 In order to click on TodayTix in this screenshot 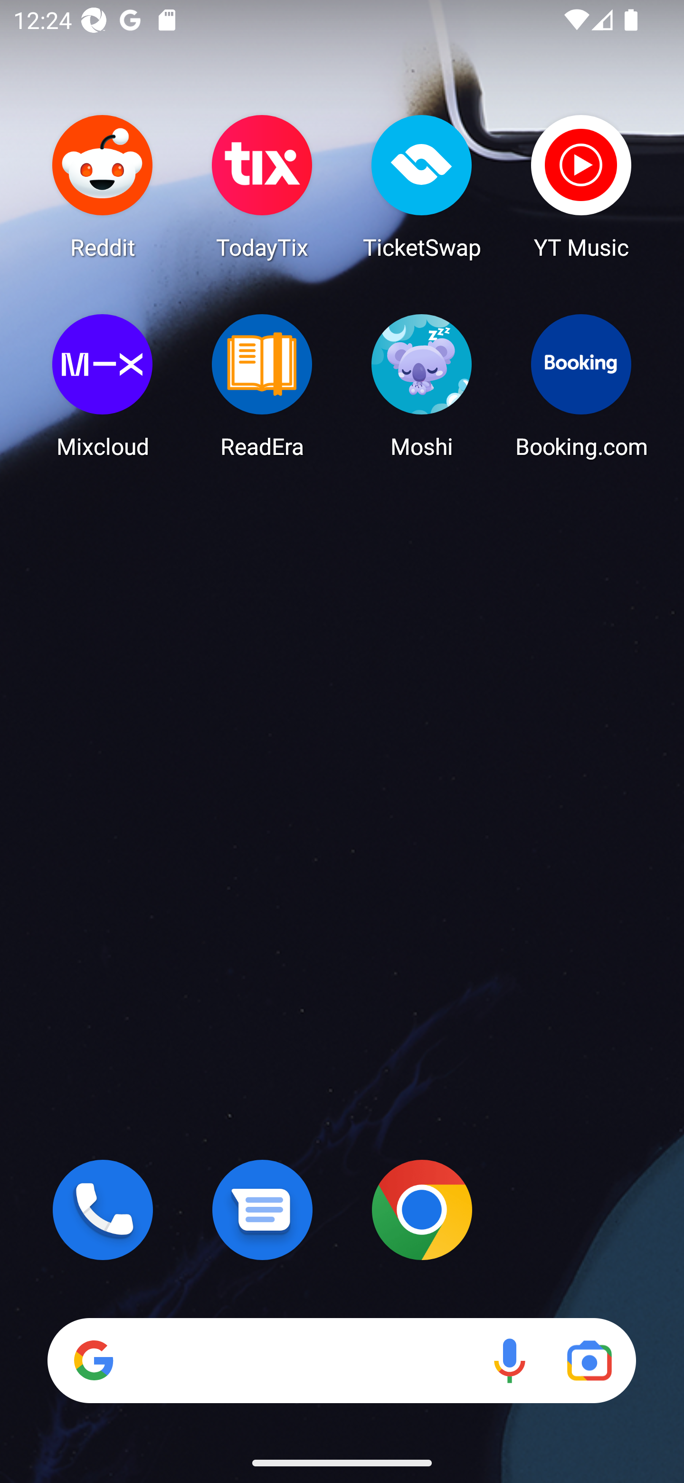, I will do `click(262, 186)`.